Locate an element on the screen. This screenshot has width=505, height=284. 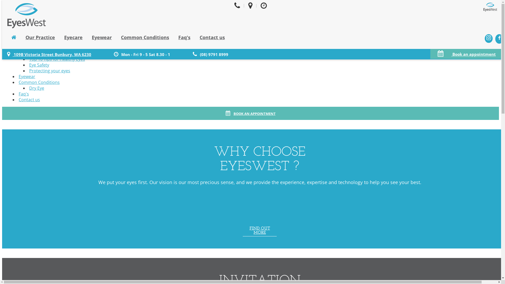
FIND OUT MORE is located at coordinates (260, 231).